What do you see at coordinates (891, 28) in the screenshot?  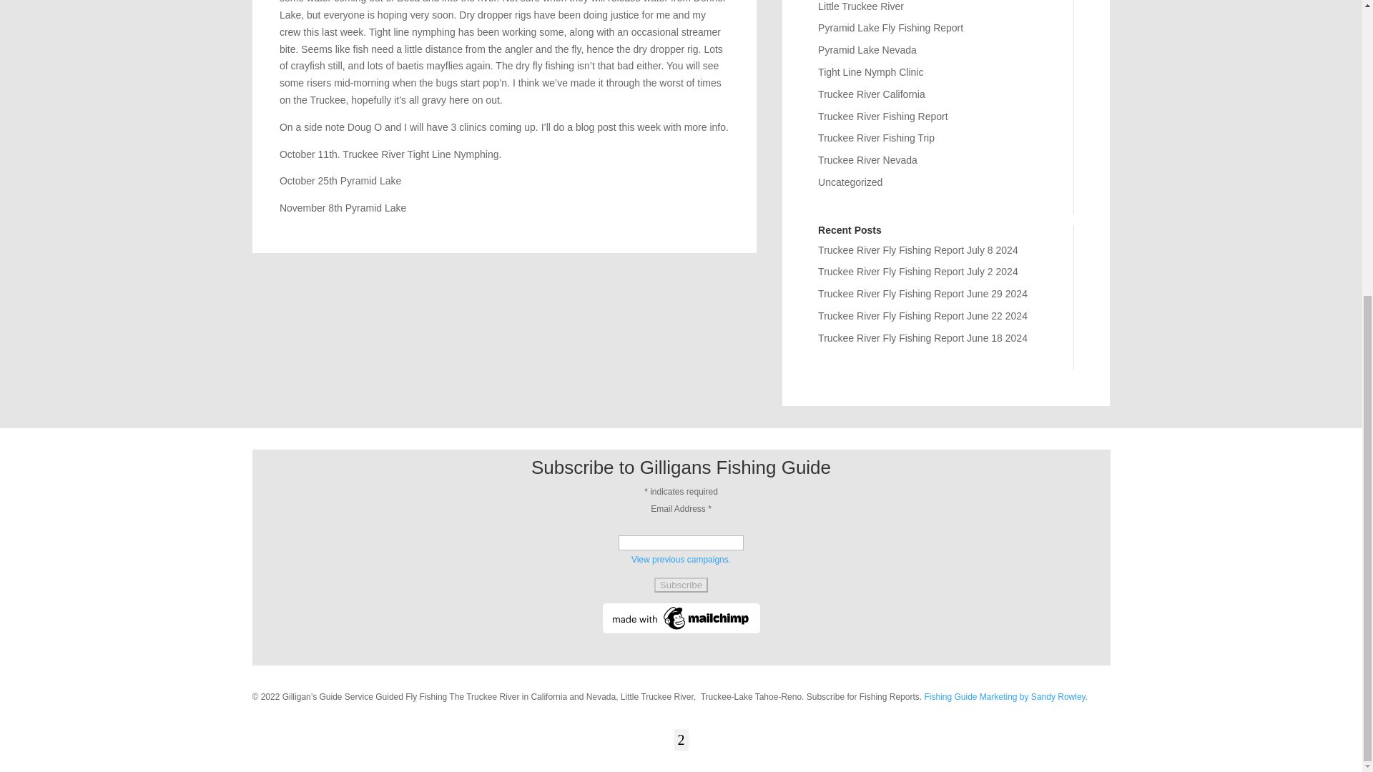 I see `Pyramid Lake Fly Fishing Report` at bounding box center [891, 28].